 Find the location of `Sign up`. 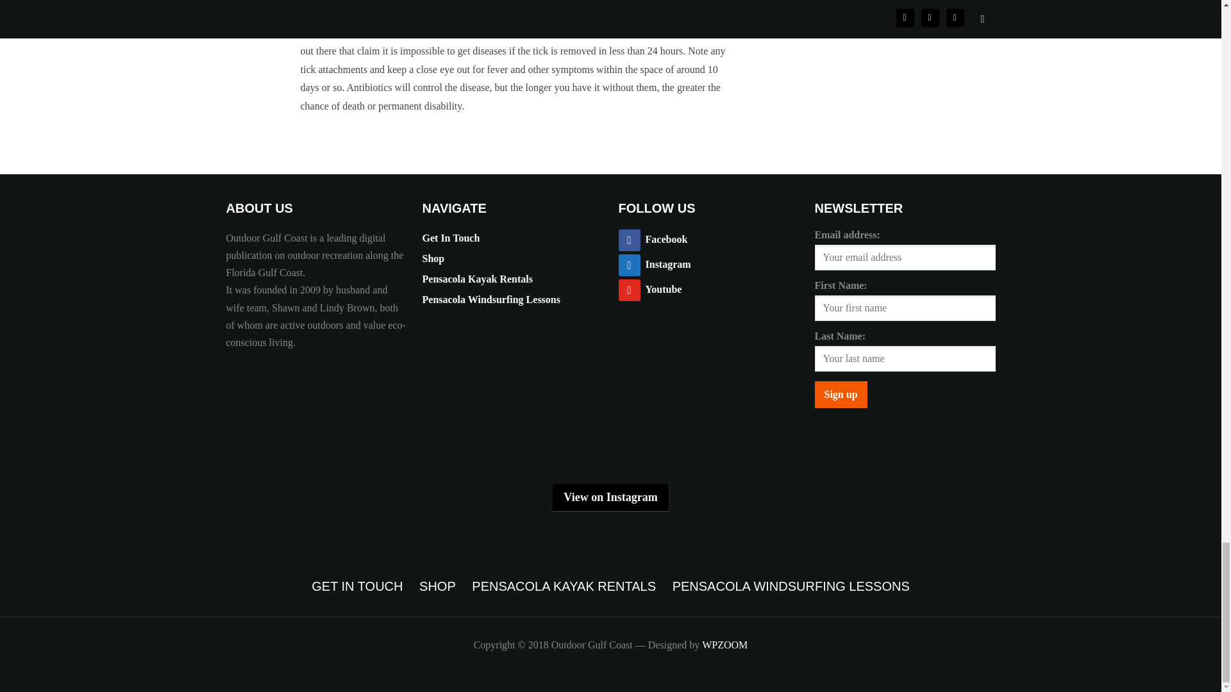

Sign up is located at coordinates (840, 395).